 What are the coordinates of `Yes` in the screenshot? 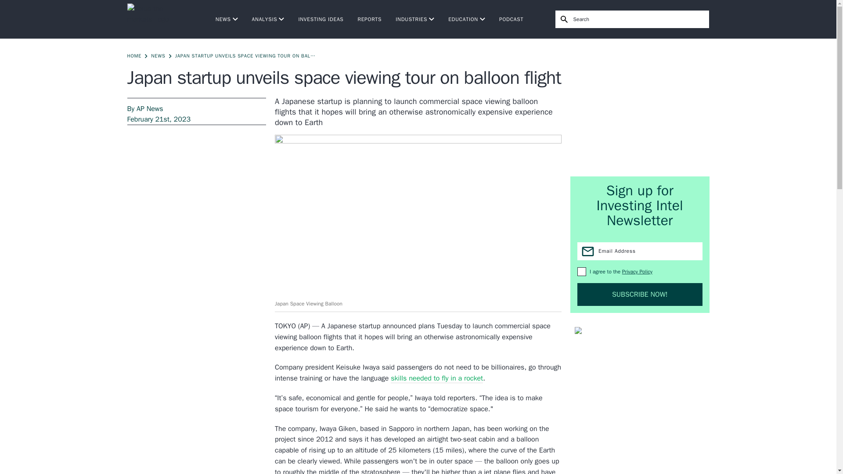 It's located at (581, 271).